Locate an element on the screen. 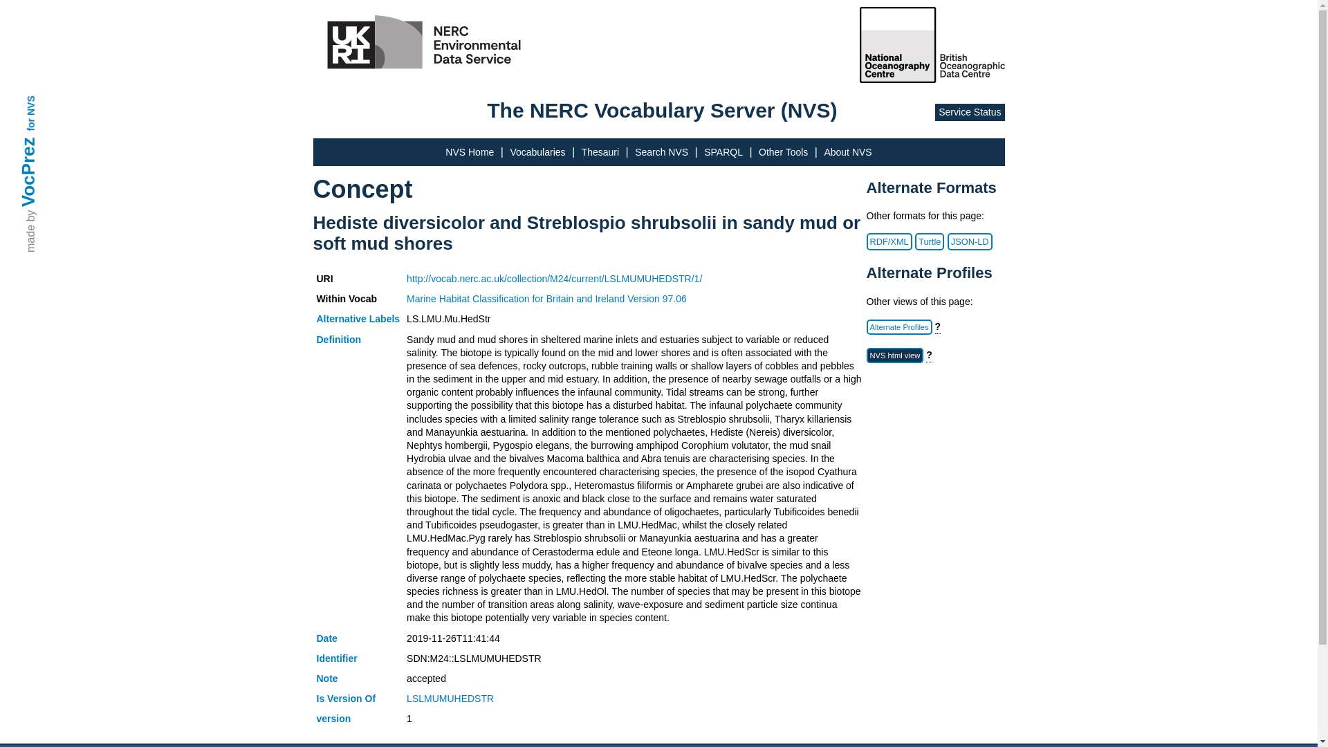 Image resolution: width=1328 pixels, height=747 pixels. Is Version Of is located at coordinates (346, 699).